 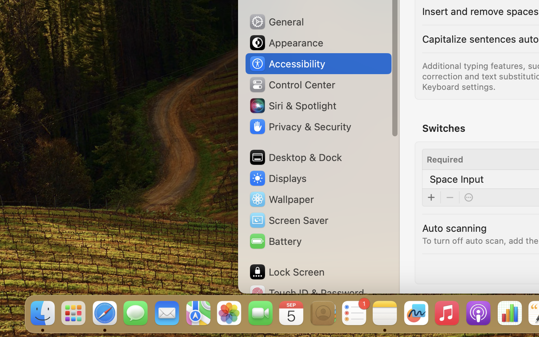 What do you see at coordinates (281, 199) in the screenshot?
I see `Wallpaper` at bounding box center [281, 199].